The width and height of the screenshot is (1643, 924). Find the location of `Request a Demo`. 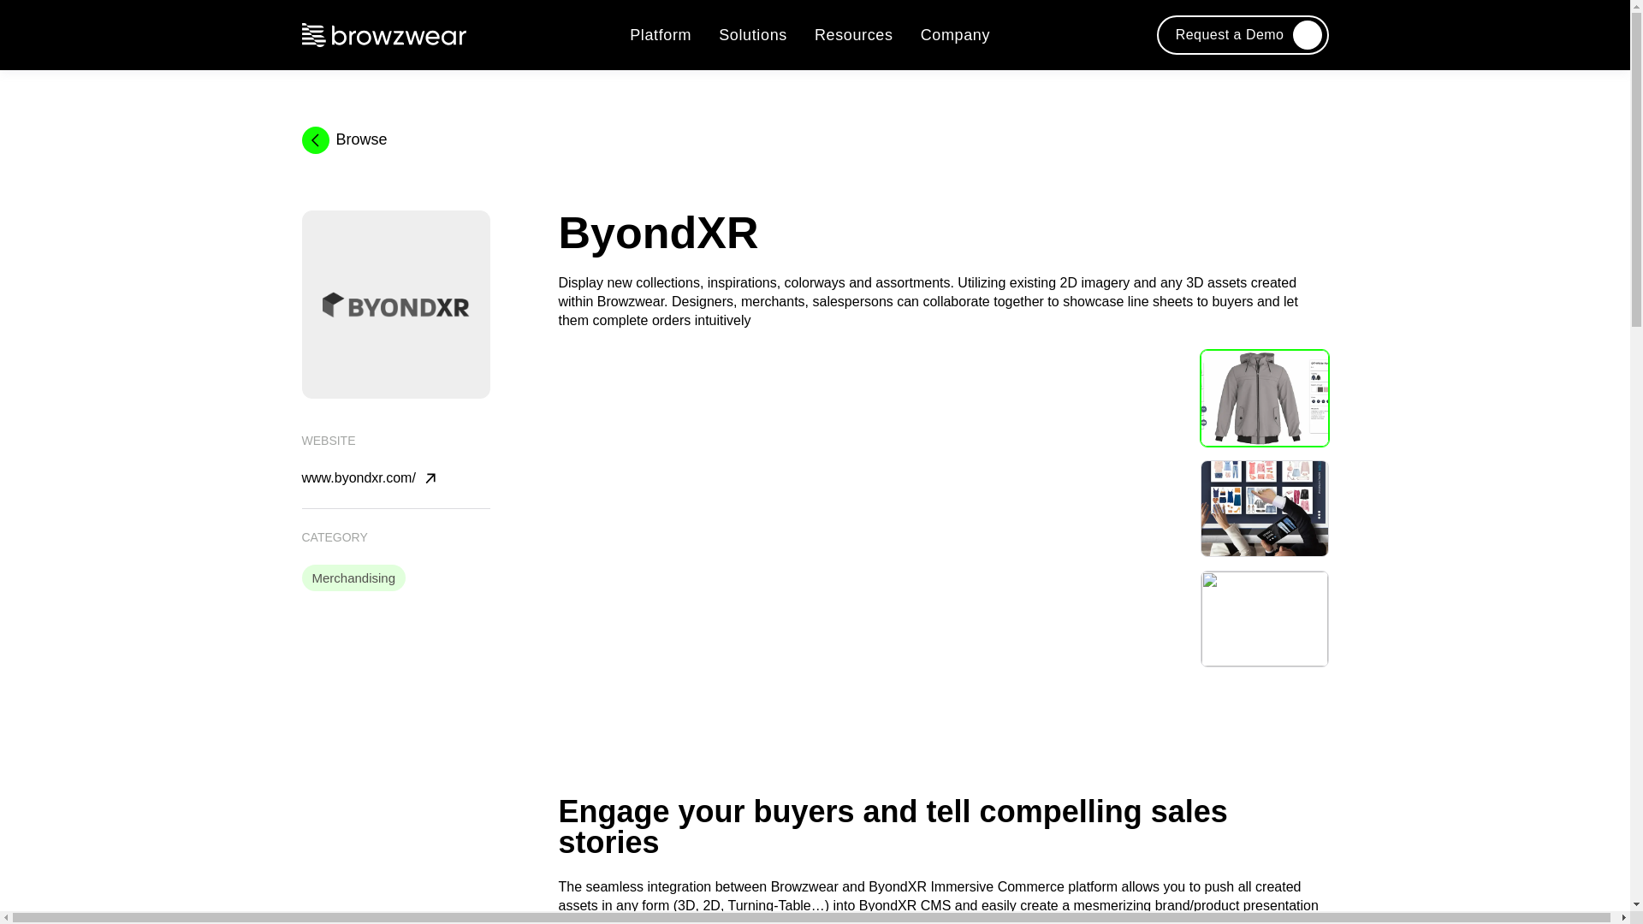

Request a Demo is located at coordinates (1243, 35).